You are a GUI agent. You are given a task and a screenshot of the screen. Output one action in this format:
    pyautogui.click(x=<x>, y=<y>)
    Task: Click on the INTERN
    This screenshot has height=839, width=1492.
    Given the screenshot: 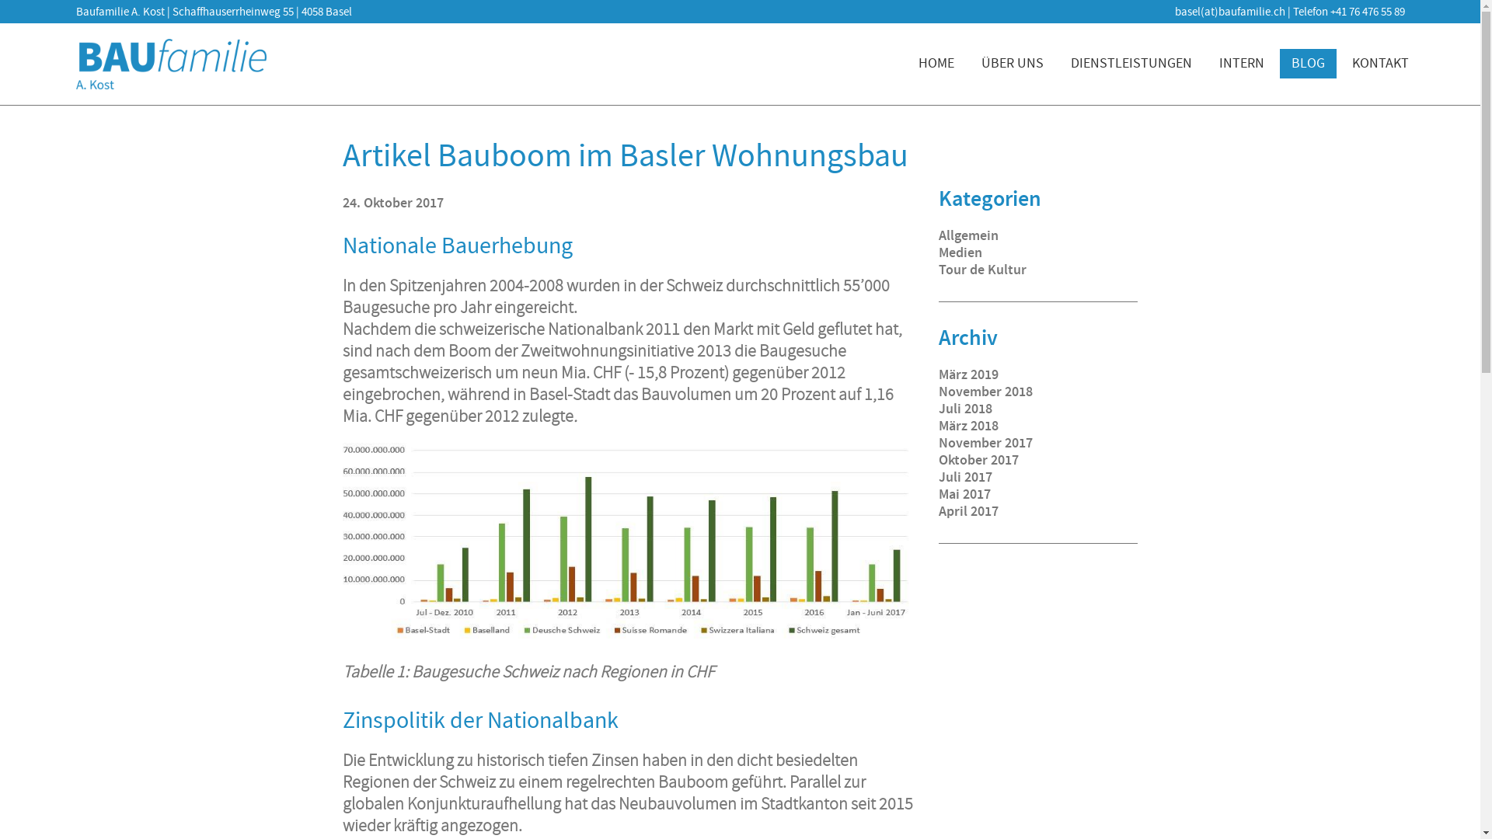 What is the action you would take?
    pyautogui.click(x=1242, y=64)
    